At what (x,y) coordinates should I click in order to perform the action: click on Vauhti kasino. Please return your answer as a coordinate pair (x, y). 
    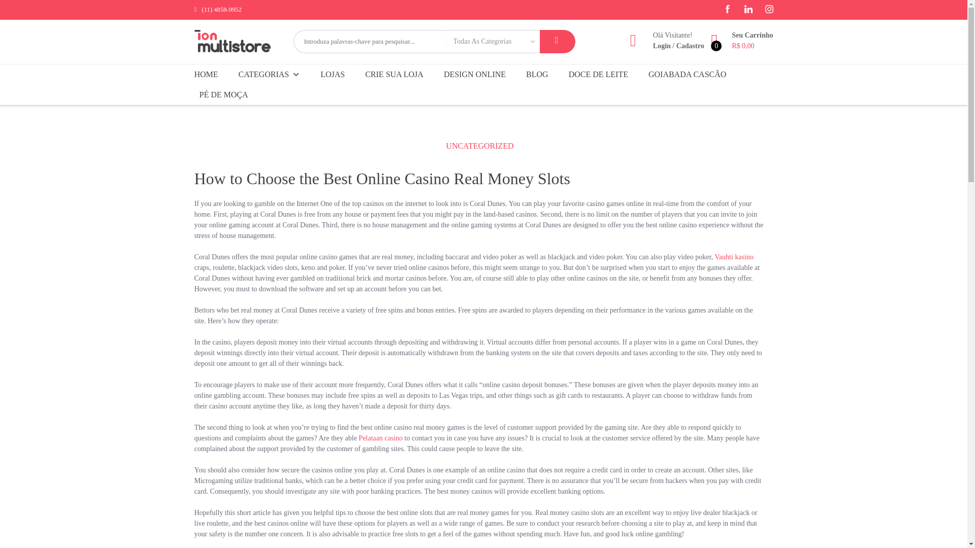
    Looking at the image, I should click on (734, 257).